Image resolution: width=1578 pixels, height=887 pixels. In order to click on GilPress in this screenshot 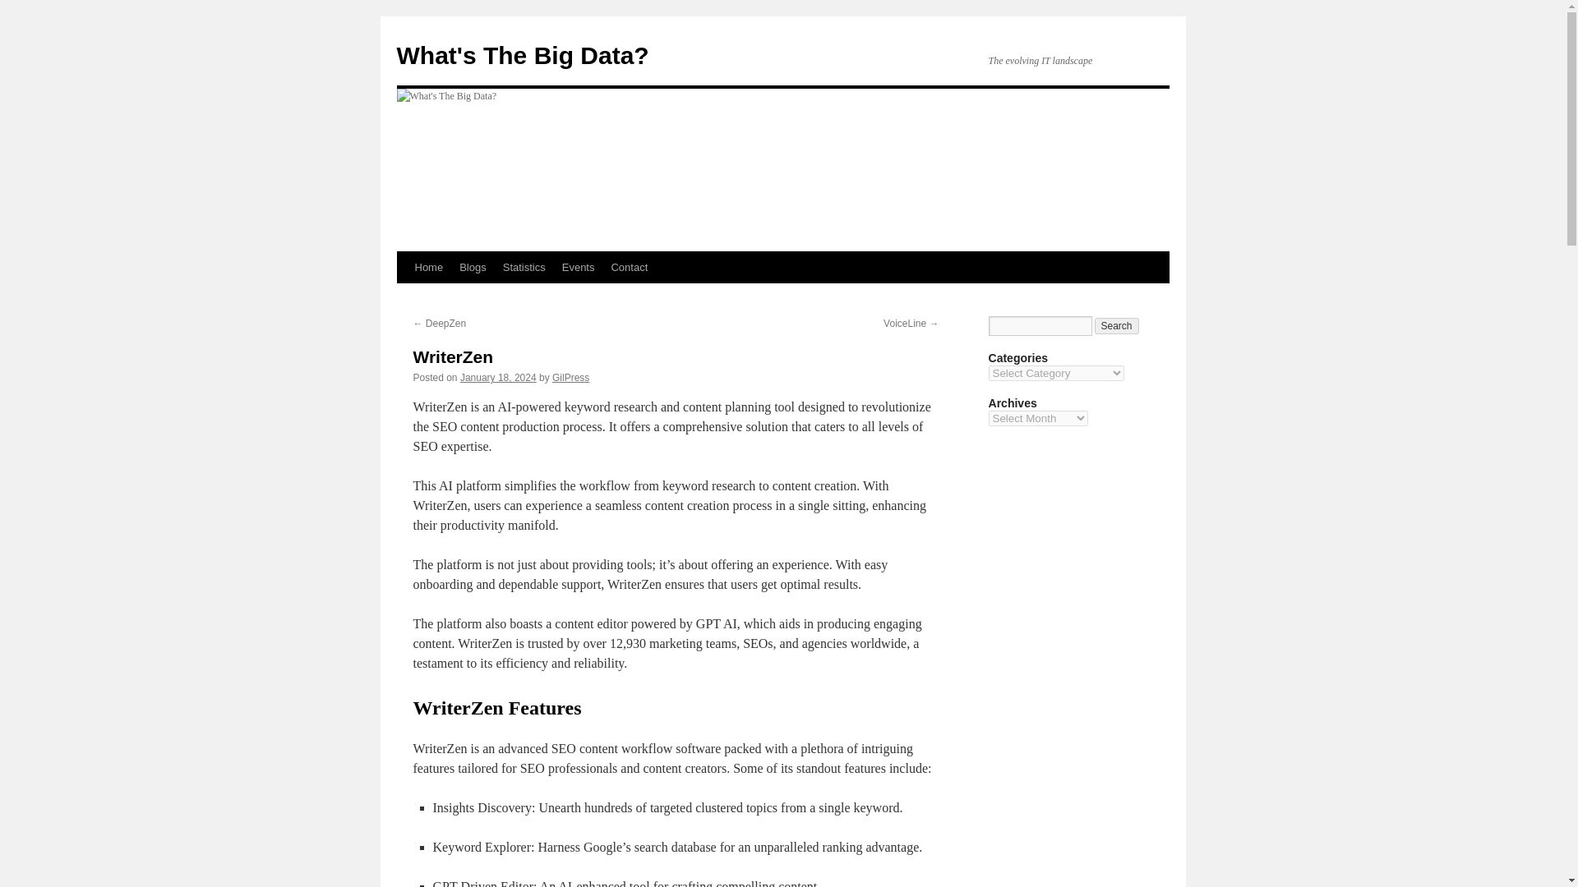, I will do `click(570, 377)`.